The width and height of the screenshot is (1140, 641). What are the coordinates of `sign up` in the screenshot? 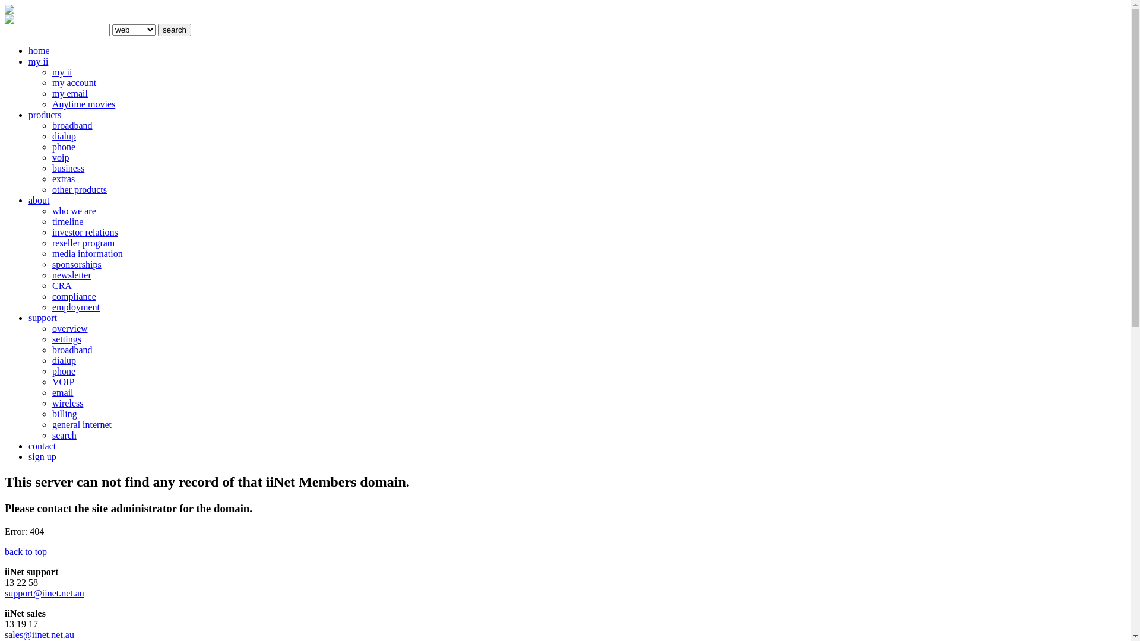 It's located at (43, 457).